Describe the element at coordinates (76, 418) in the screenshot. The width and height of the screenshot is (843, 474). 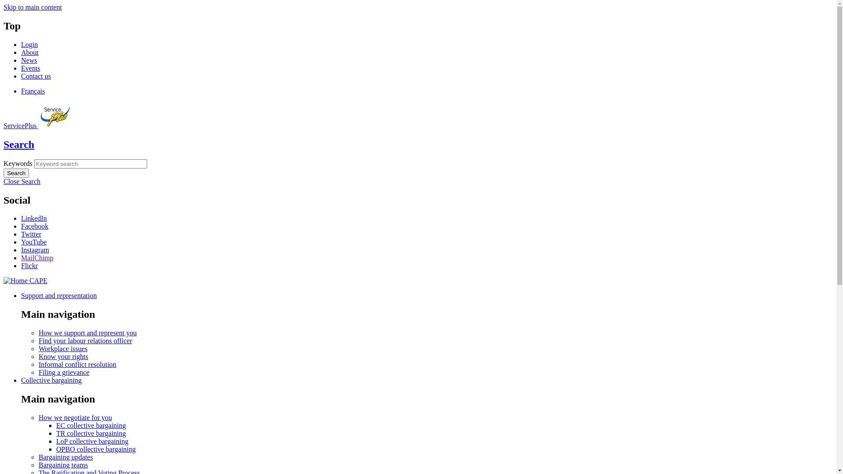
I see `How we negotiate for you` at that location.